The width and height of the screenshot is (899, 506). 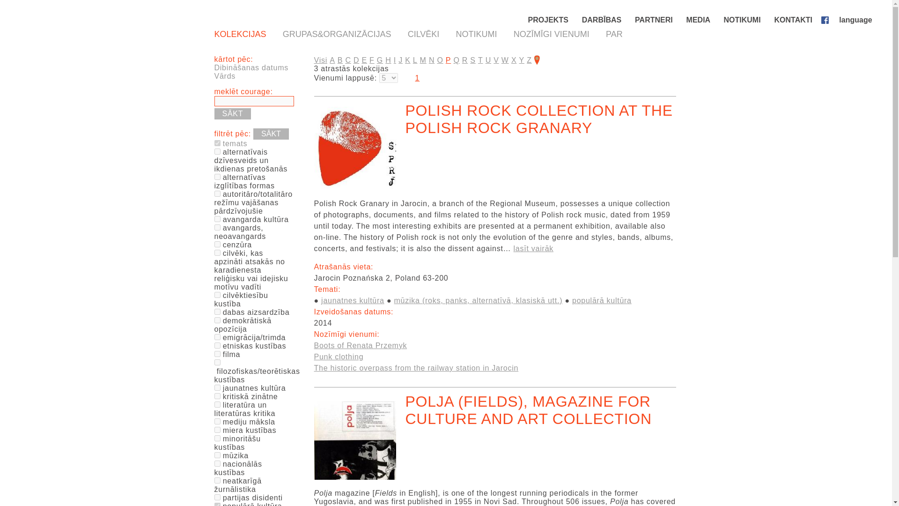 I want to click on courage:democraticOpposition, so click(x=217, y=320).